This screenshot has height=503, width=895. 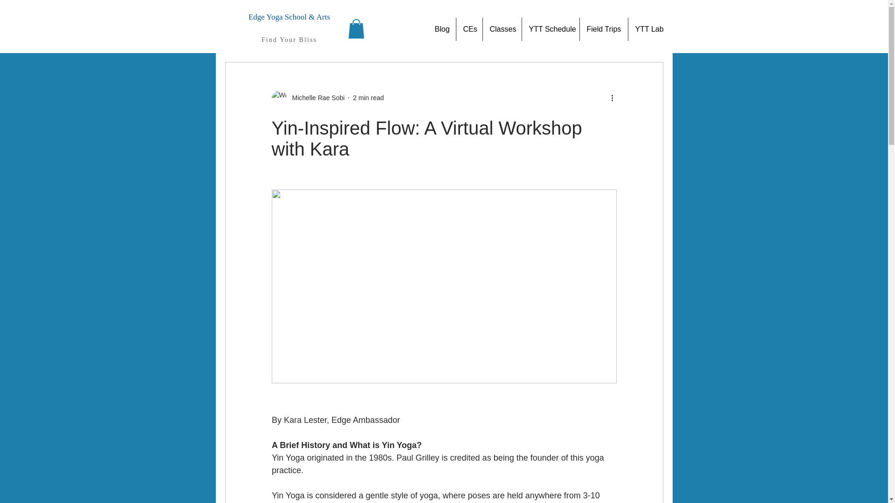 What do you see at coordinates (469, 29) in the screenshot?
I see `CEs` at bounding box center [469, 29].